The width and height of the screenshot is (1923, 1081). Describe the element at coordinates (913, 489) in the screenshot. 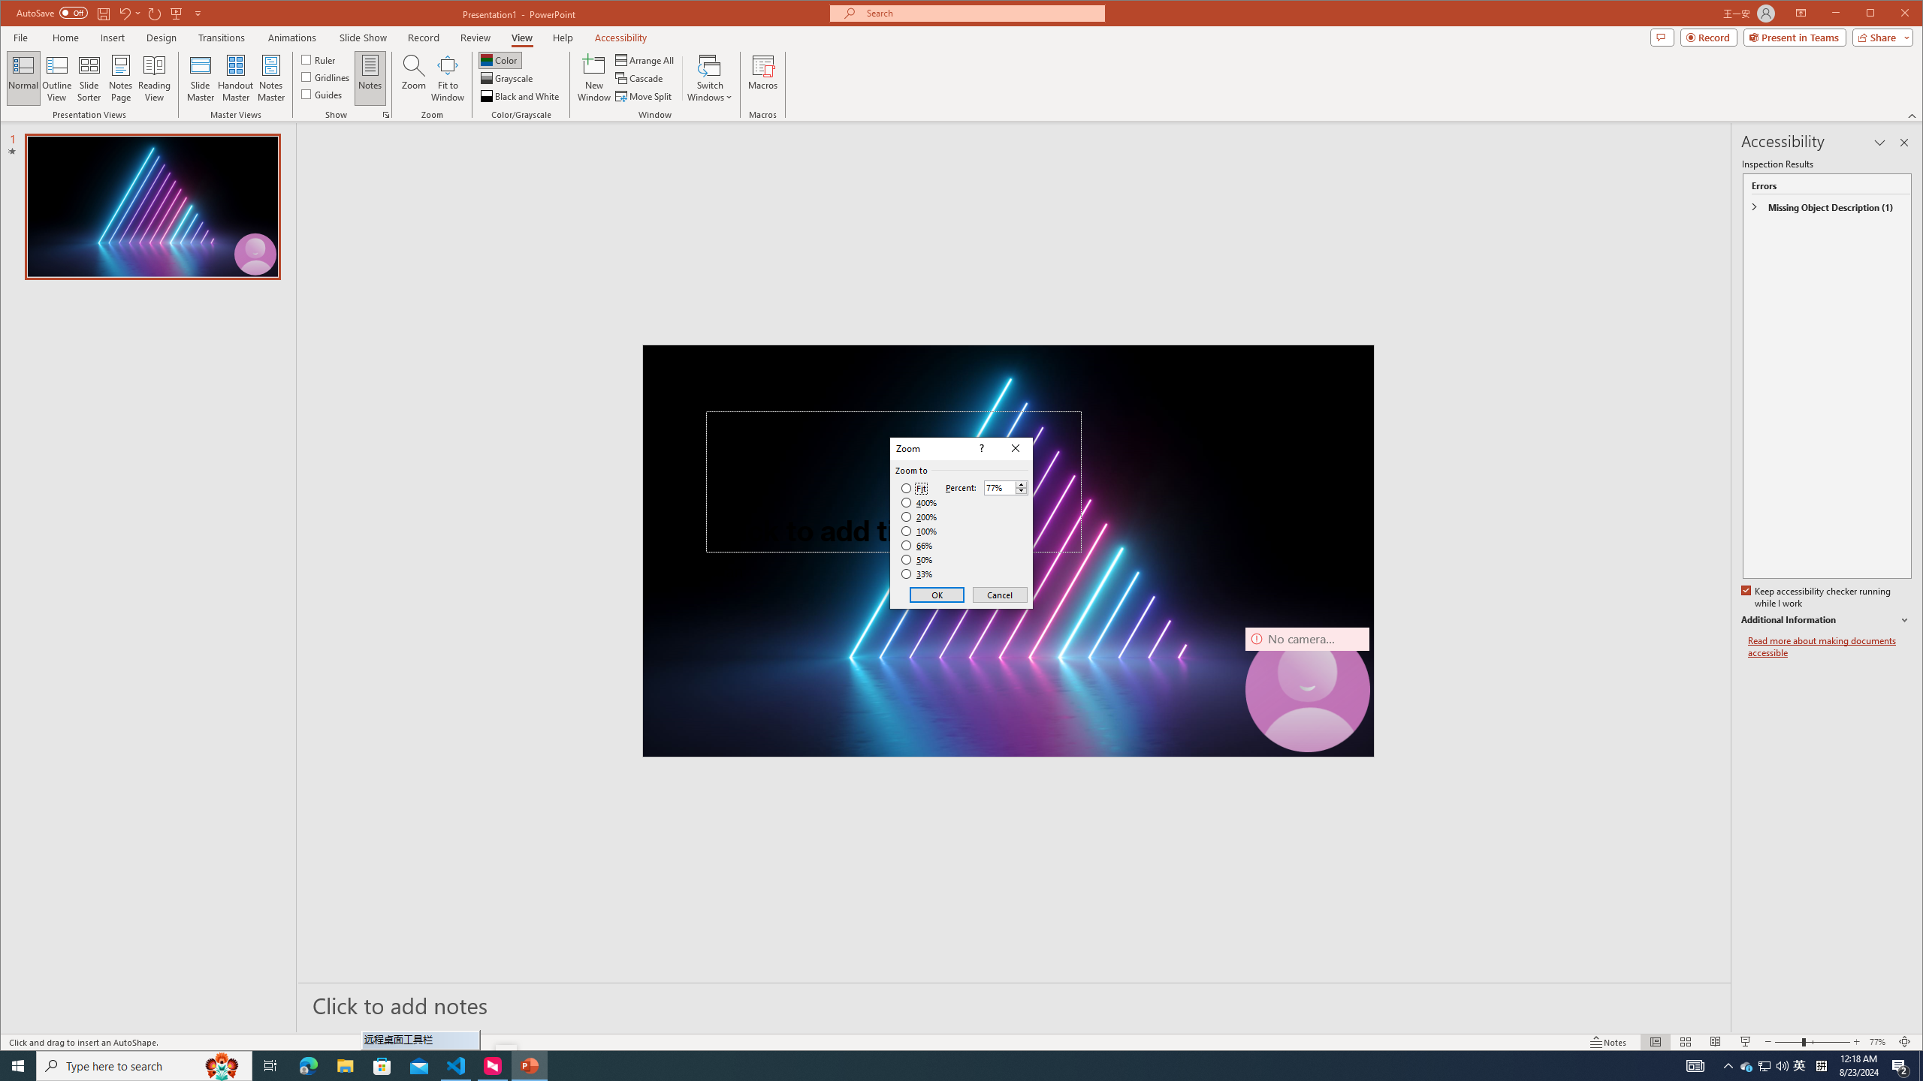

I see `Fit` at that location.